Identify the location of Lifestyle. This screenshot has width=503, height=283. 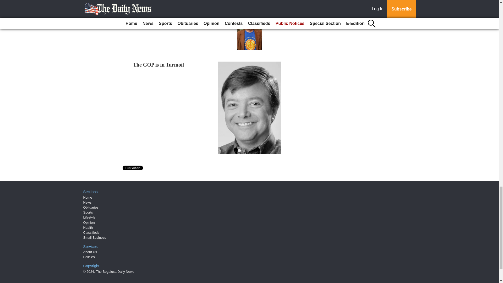
(89, 217).